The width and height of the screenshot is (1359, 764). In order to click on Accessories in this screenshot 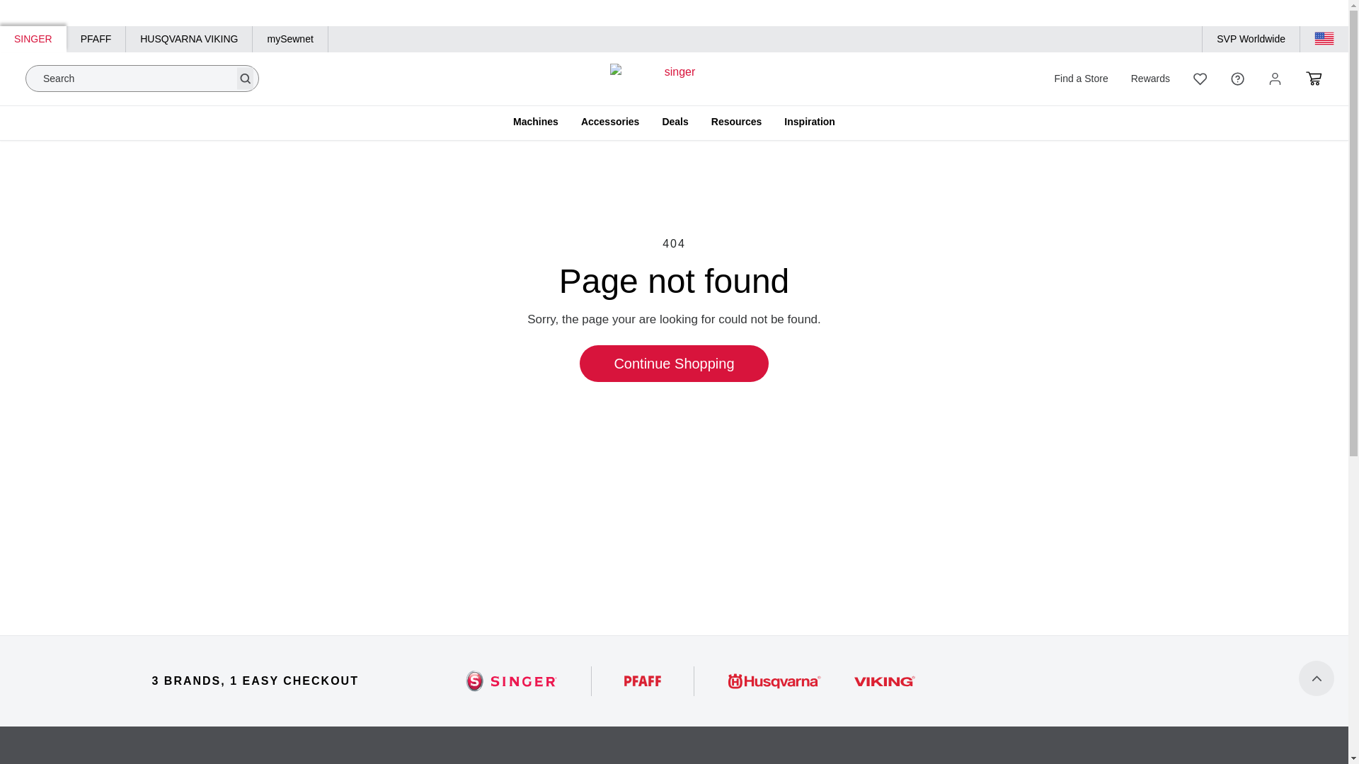, I will do `click(610, 127)`.